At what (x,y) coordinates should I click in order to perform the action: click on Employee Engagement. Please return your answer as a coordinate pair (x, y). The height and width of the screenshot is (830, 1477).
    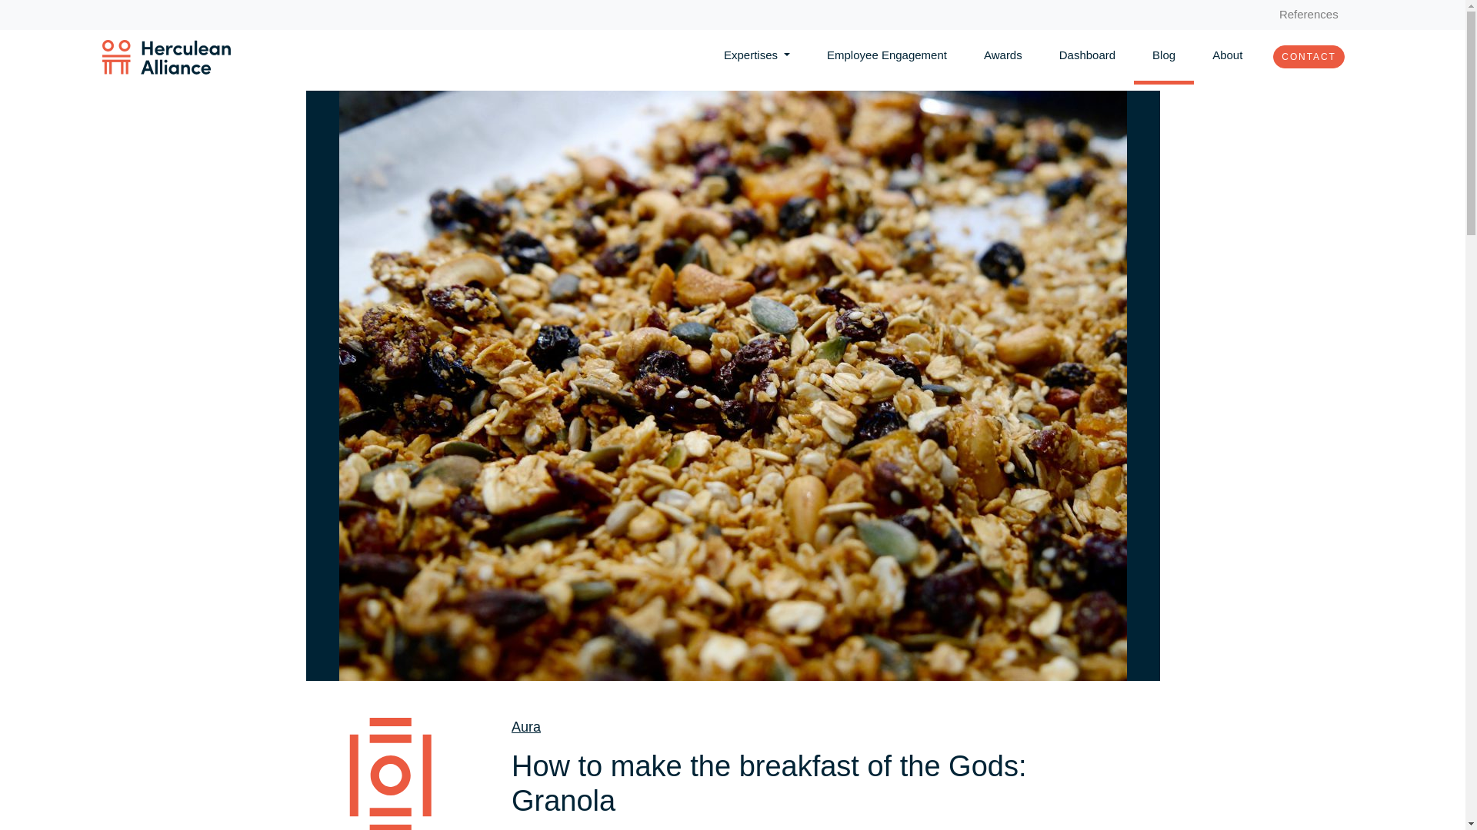
    Looking at the image, I should click on (886, 54).